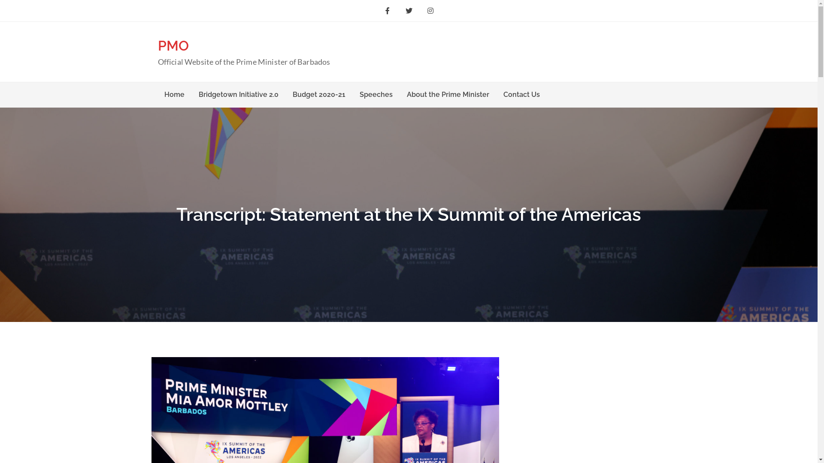  What do you see at coordinates (173, 45) in the screenshot?
I see `PMO` at bounding box center [173, 45].